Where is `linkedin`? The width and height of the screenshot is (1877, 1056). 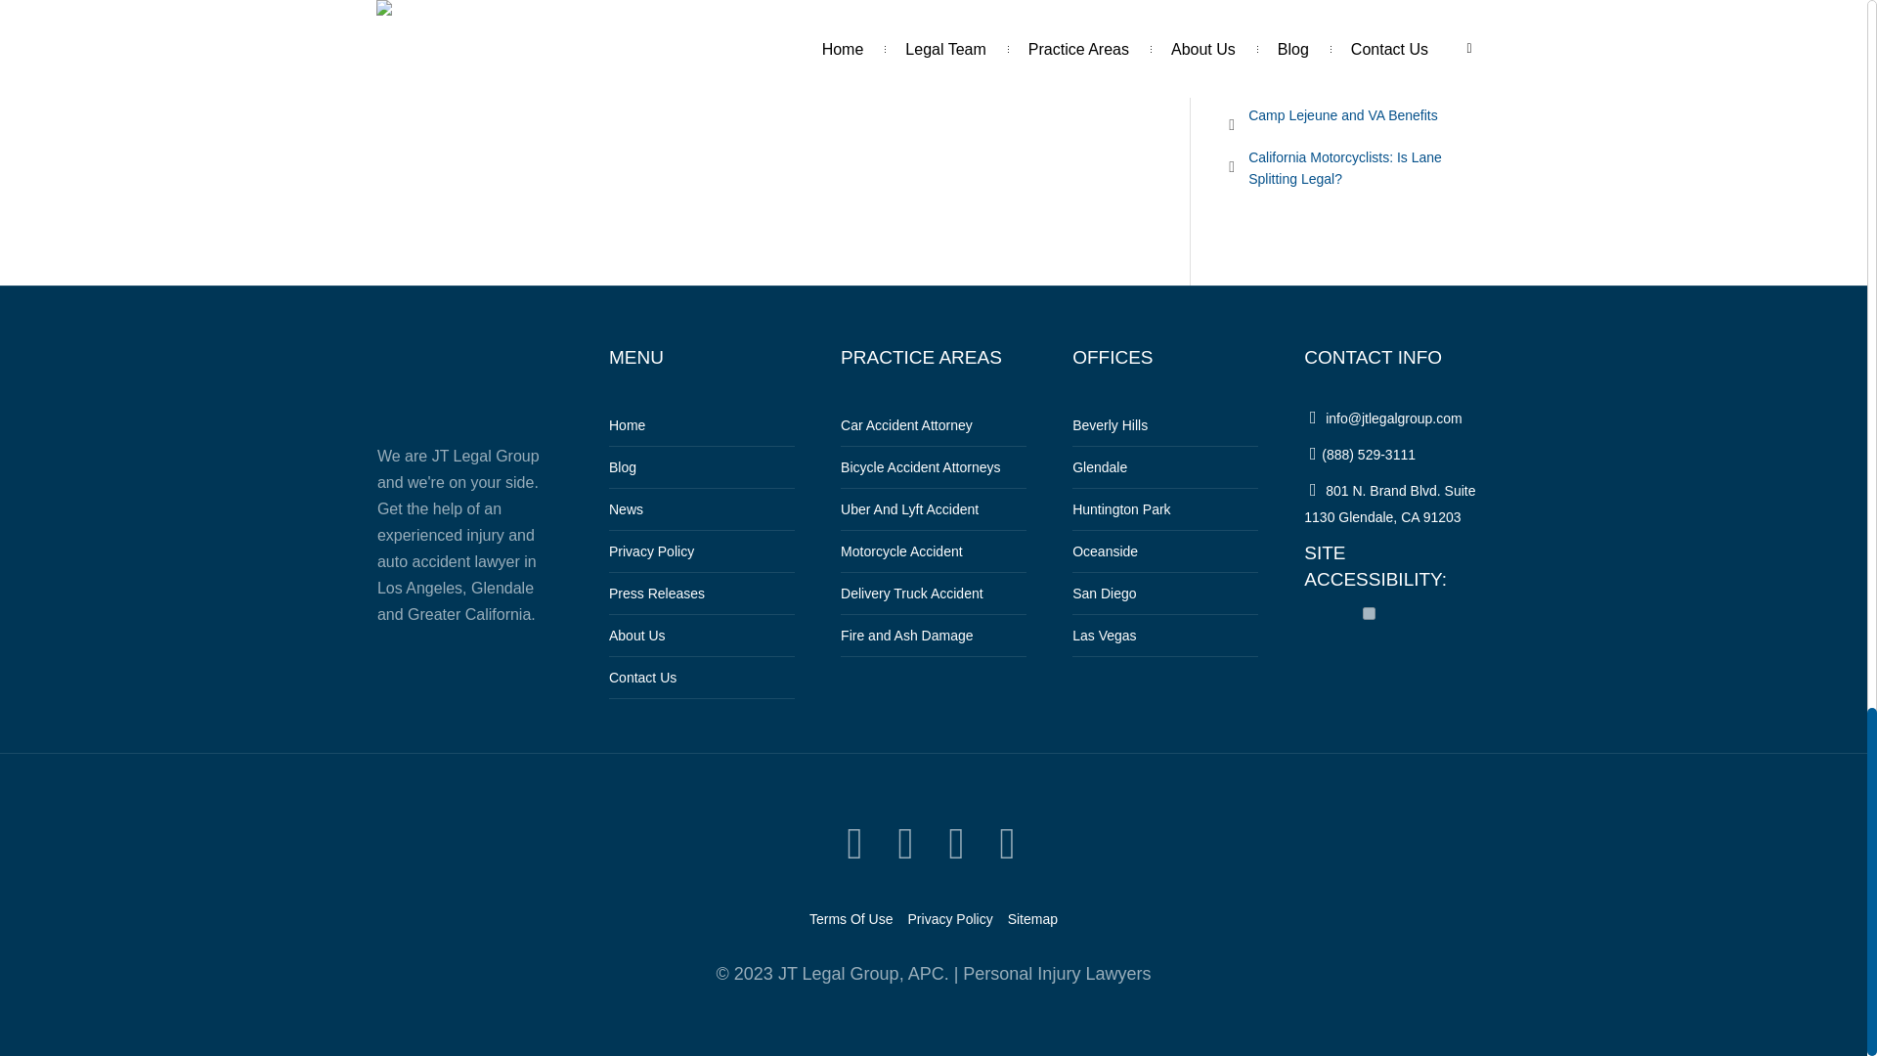 linkedin is located at coordinates (956, 844).